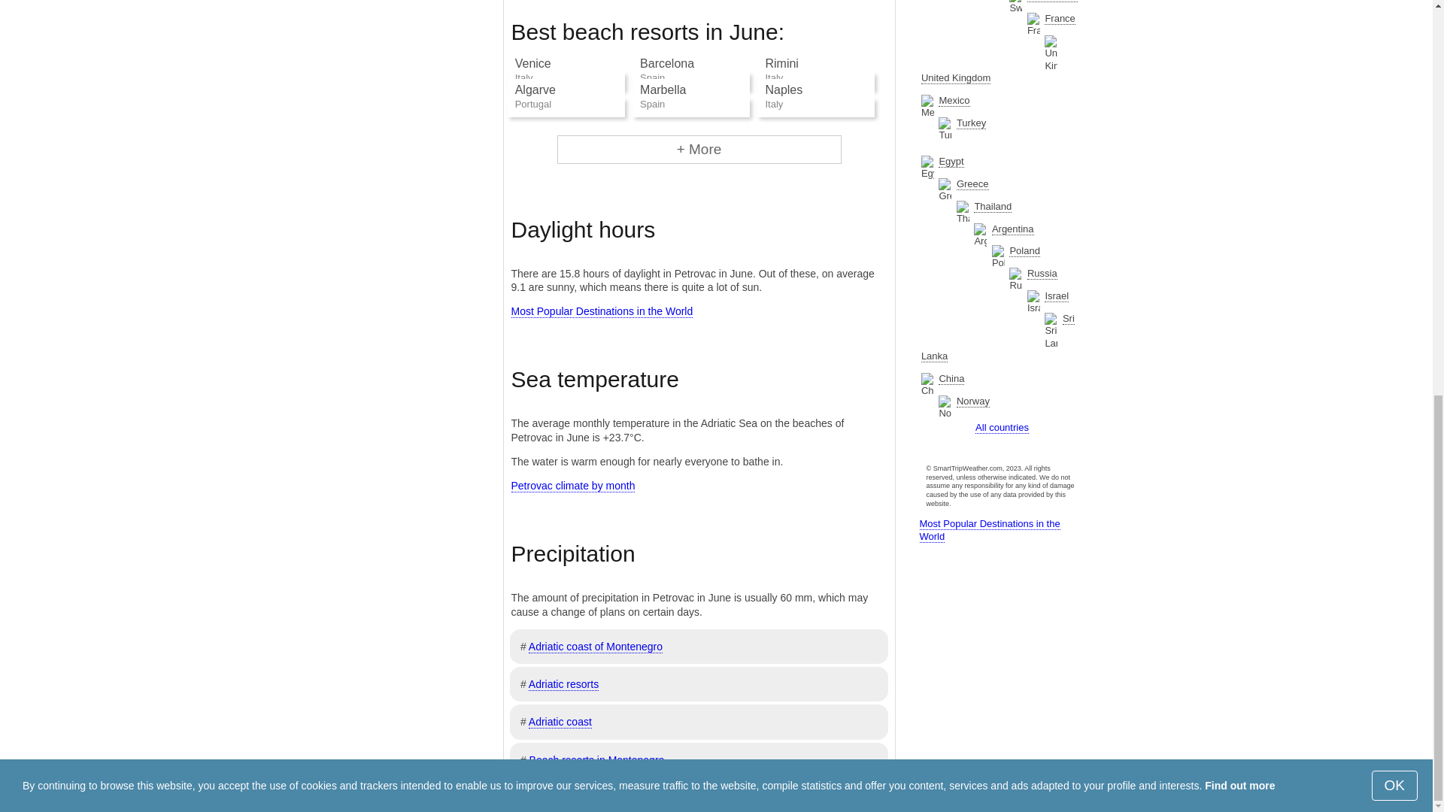 This screenshot has width=1444, height=812. I want to click on United Kingdom, so click(955, 78).